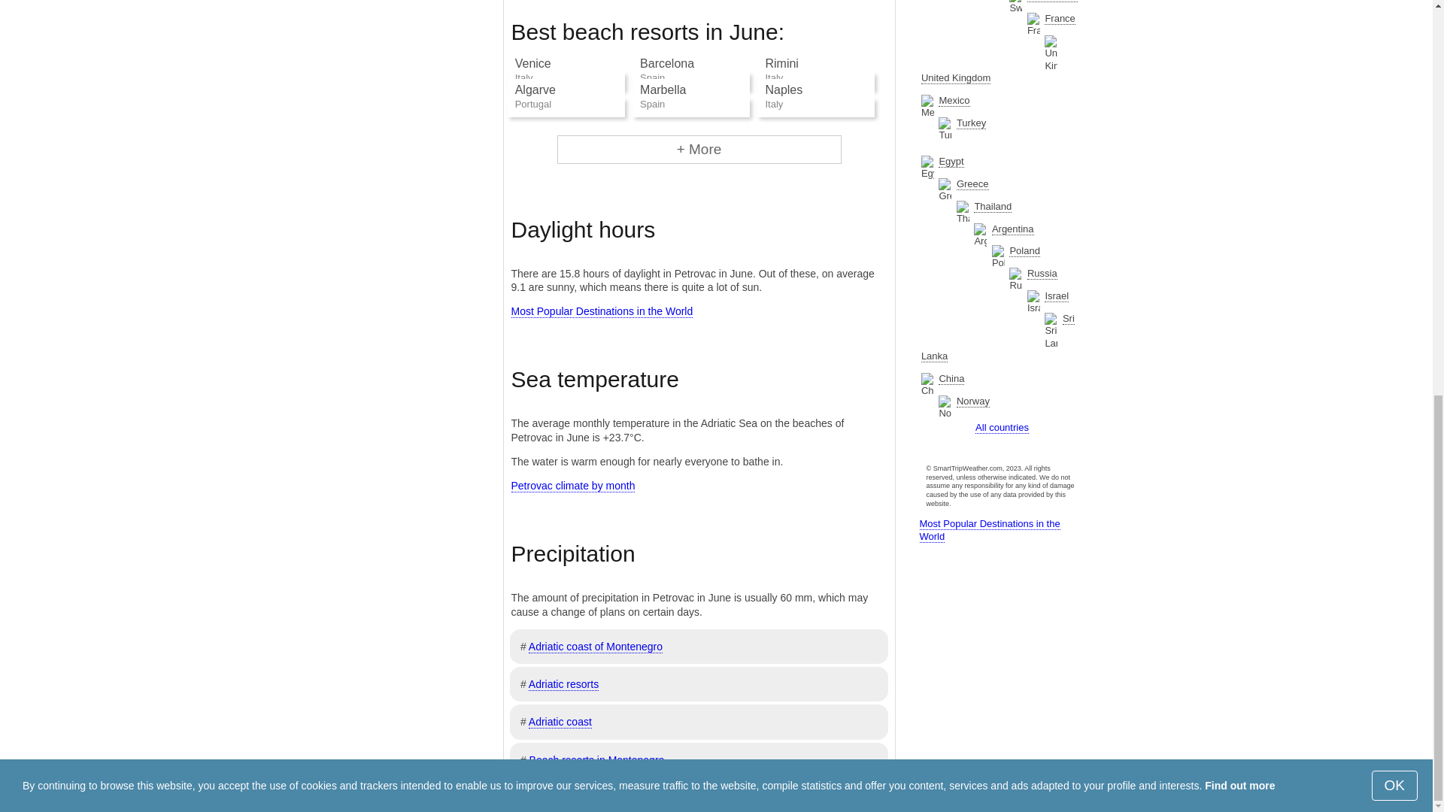 This screenshot has width=1444, height=812. I want to click on United Kingdom, so click(955, 78).